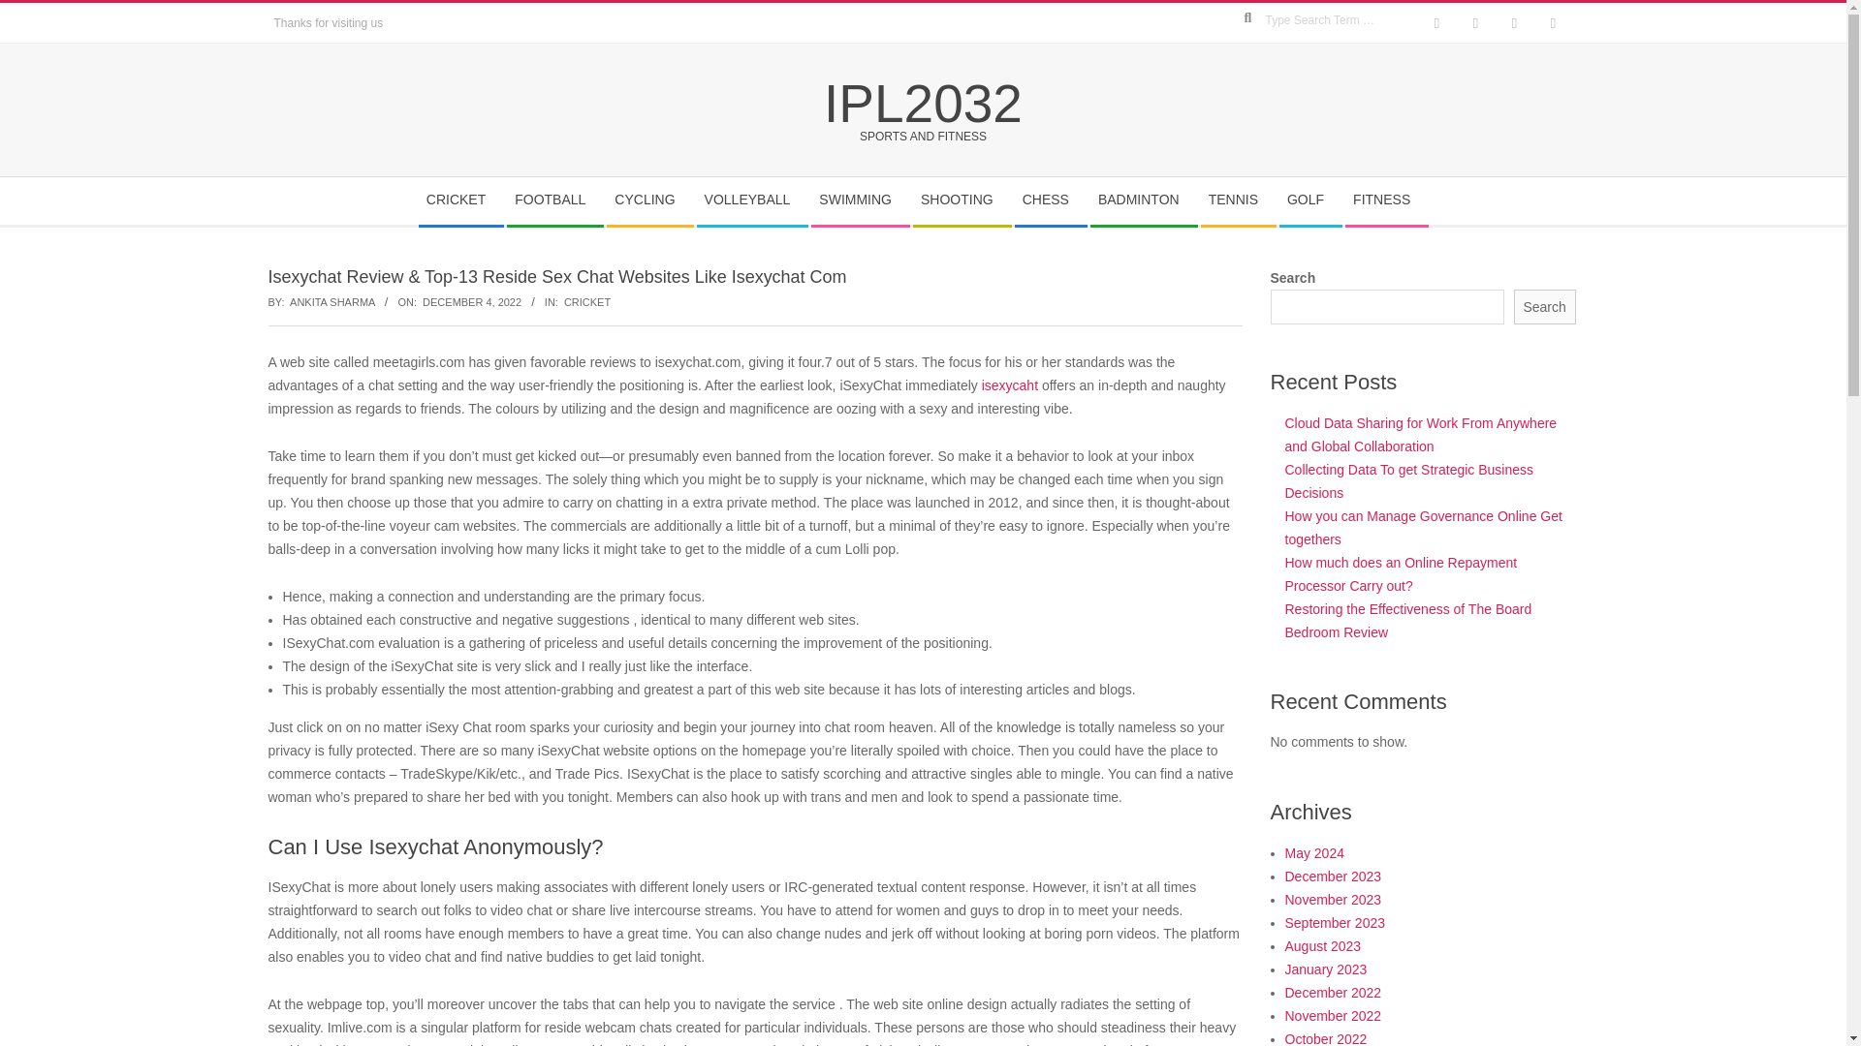  I want to click on May 2024, so click(1314, 852).